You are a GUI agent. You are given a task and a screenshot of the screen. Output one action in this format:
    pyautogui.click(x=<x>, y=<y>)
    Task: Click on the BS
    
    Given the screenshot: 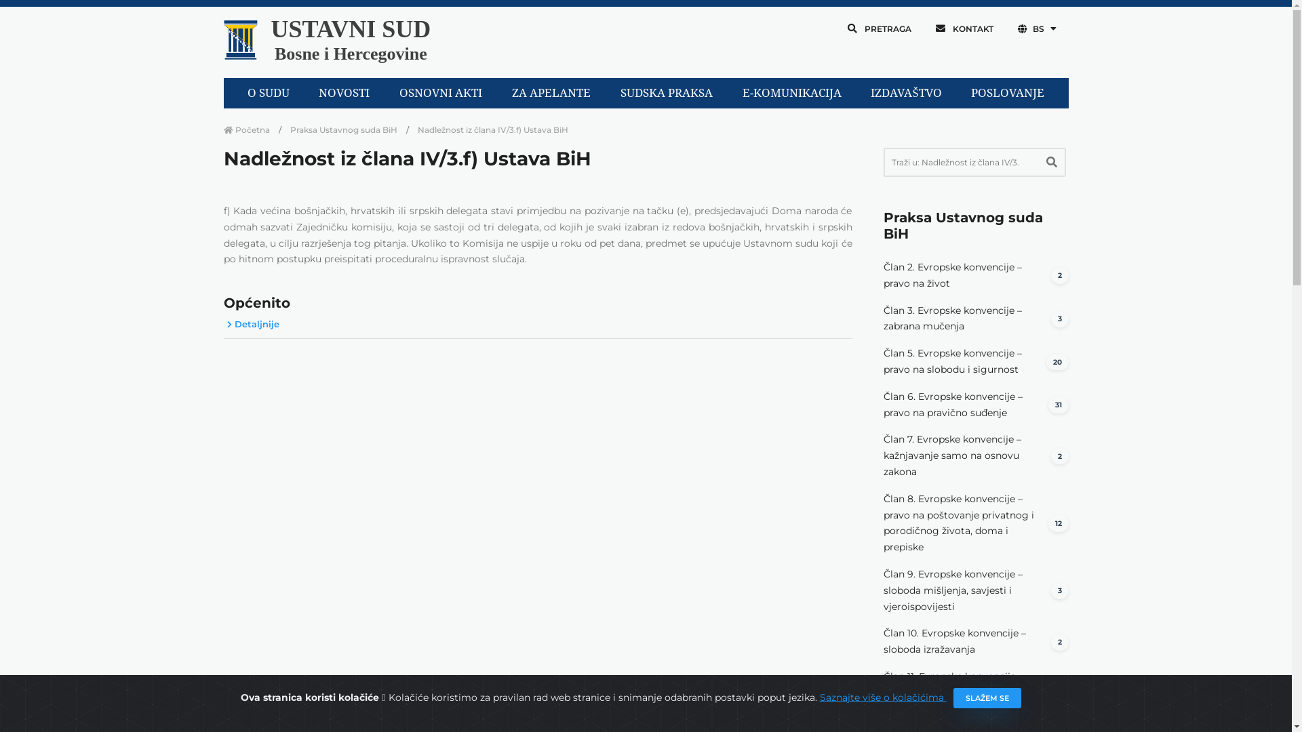 What is the action you would take?
    pyautogui.click(x=1037, y=28)
    